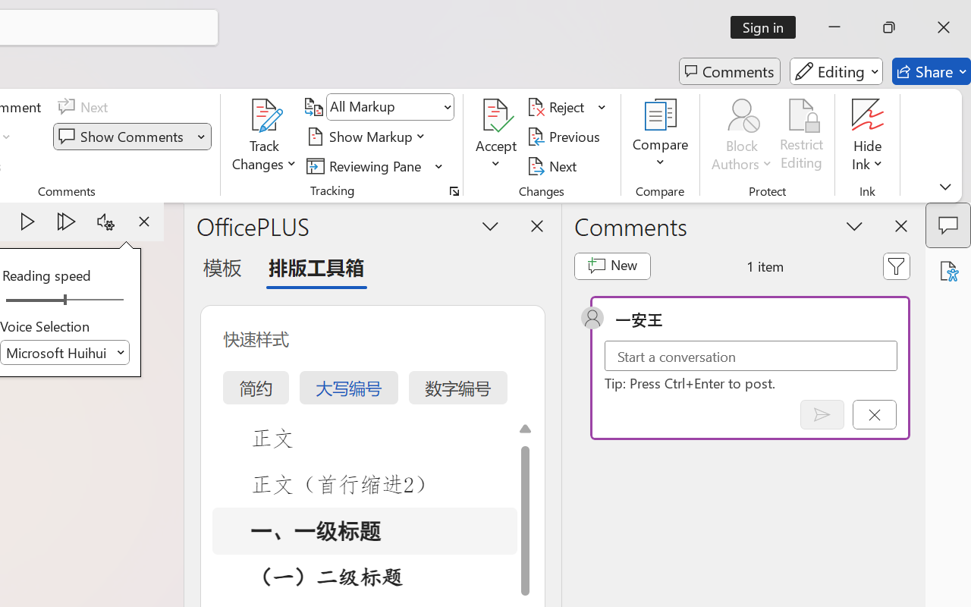 The width and height of the screenshot is (971, 607). I want to click on Settings, so click(105, 222).